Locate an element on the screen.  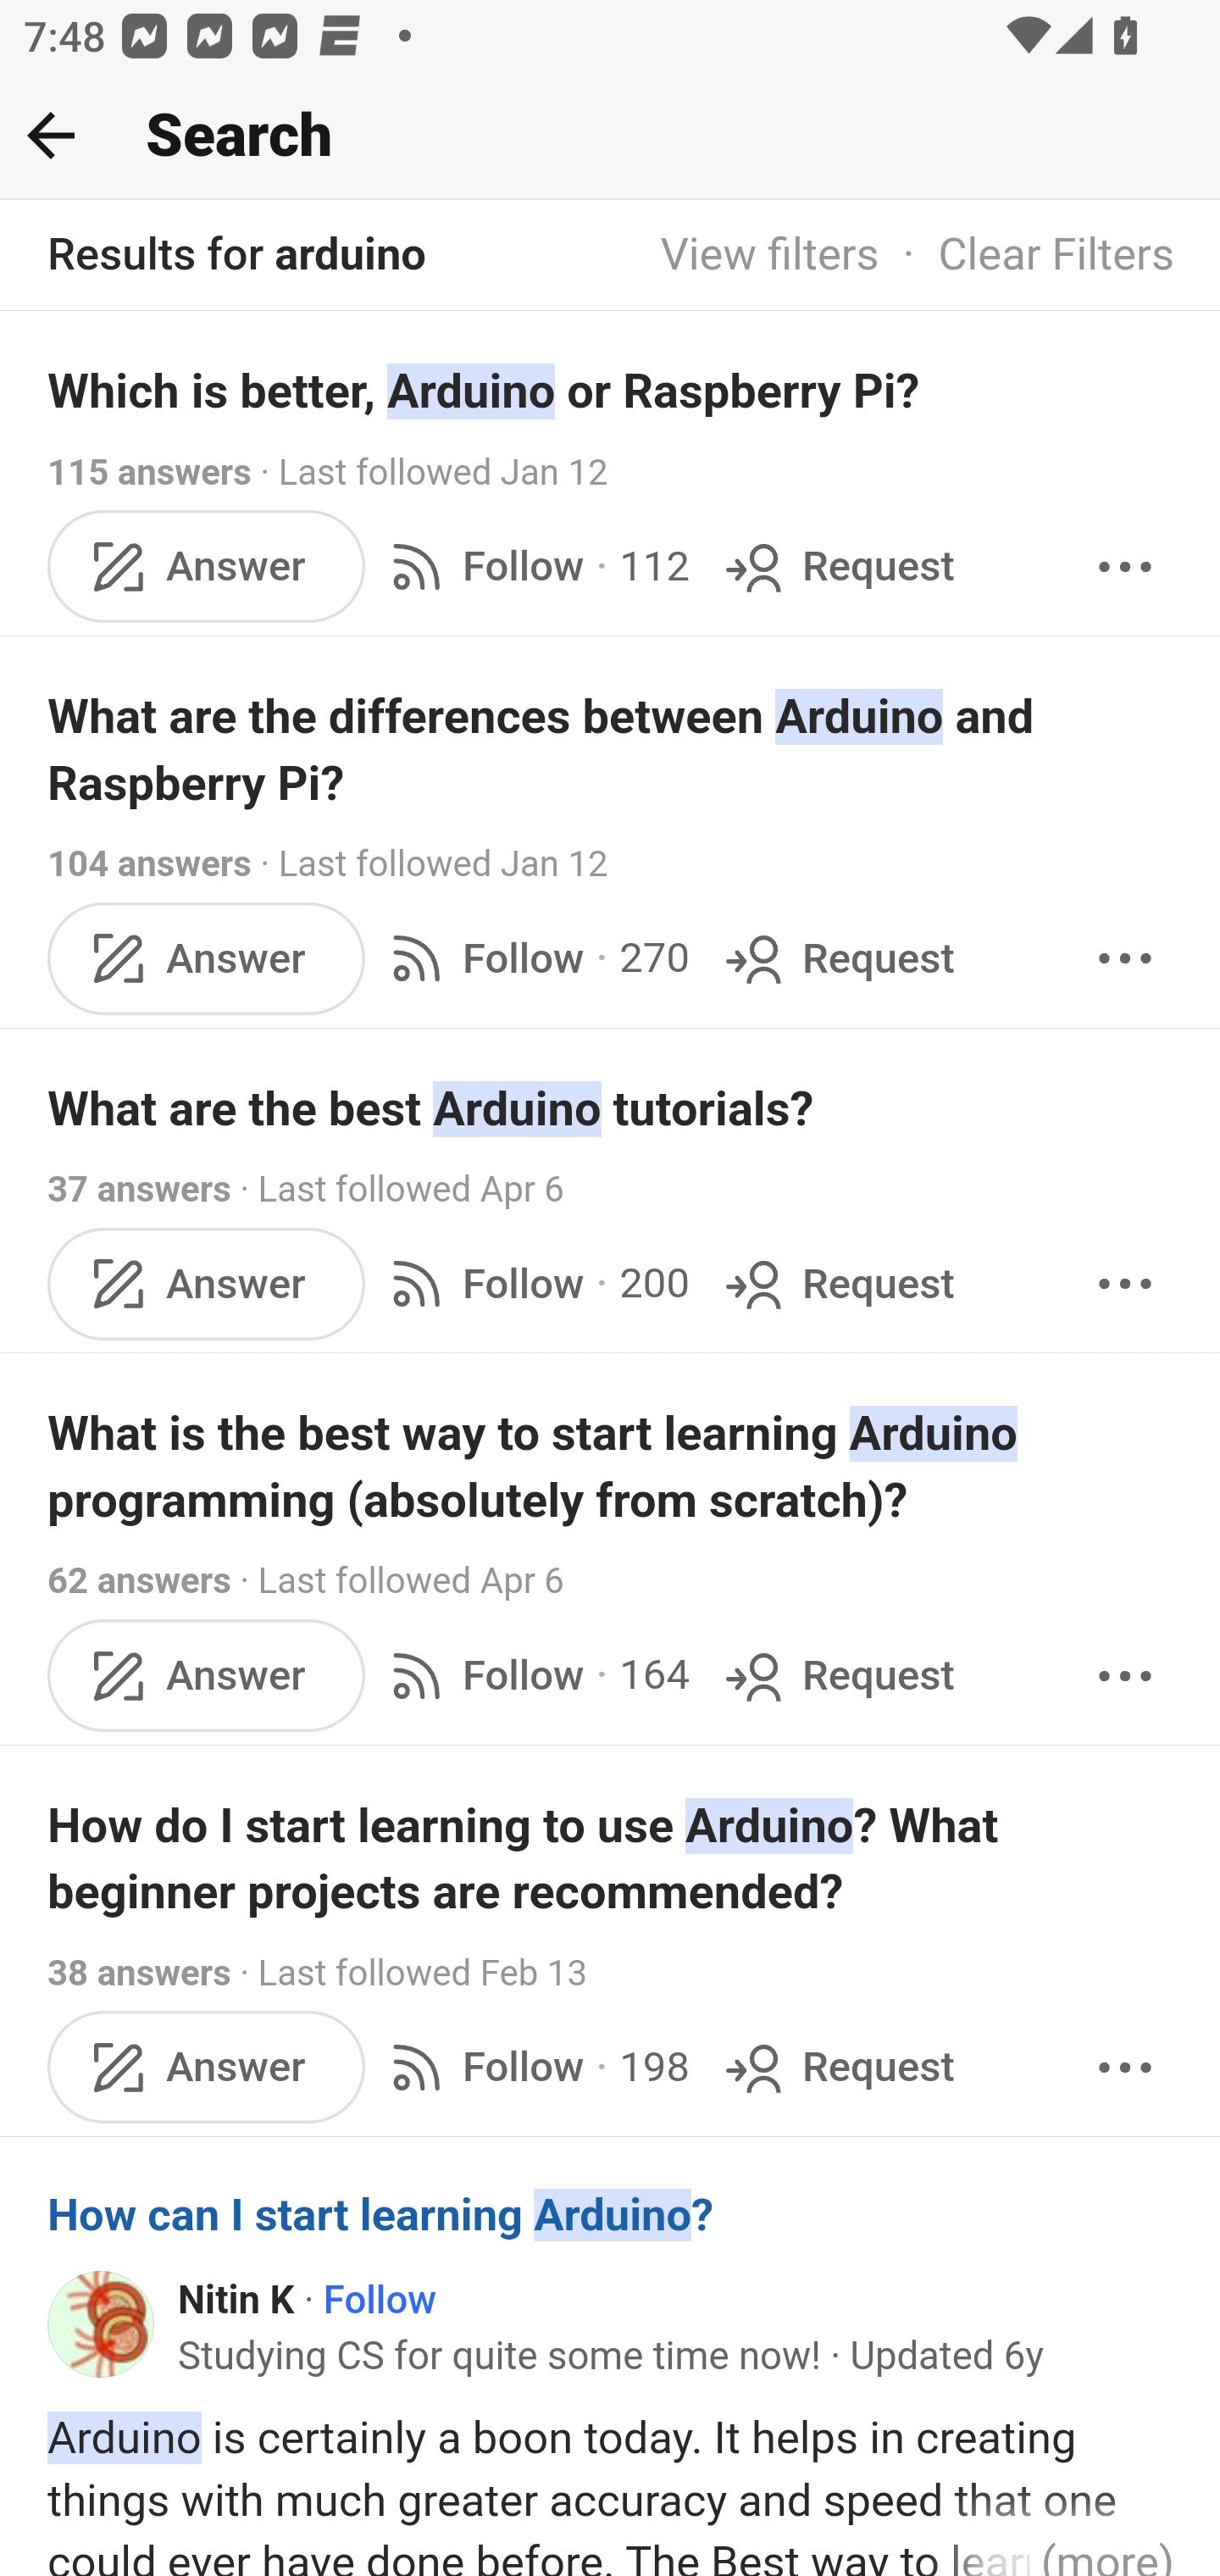
38 answers 38  answers is located at coordinates (139, 1973).